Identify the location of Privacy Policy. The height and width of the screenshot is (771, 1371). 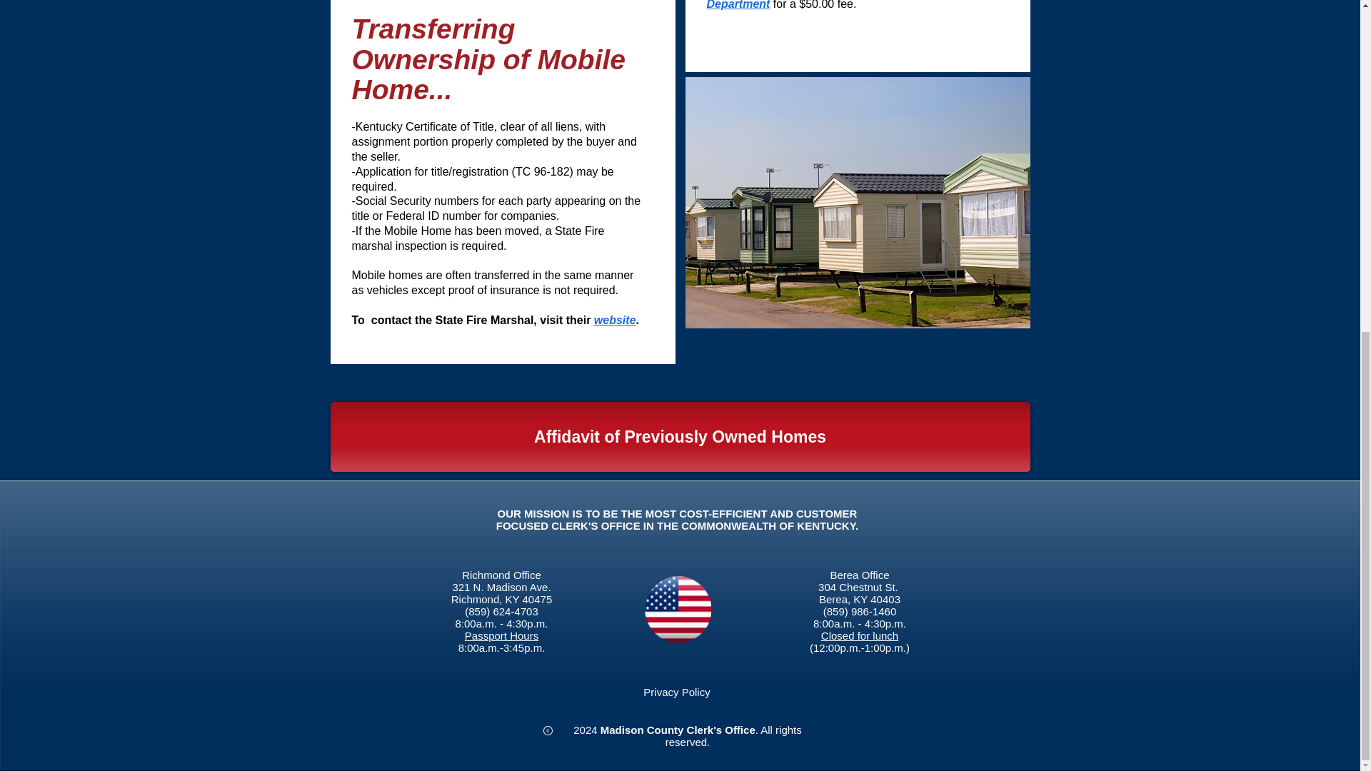
(676, 692).